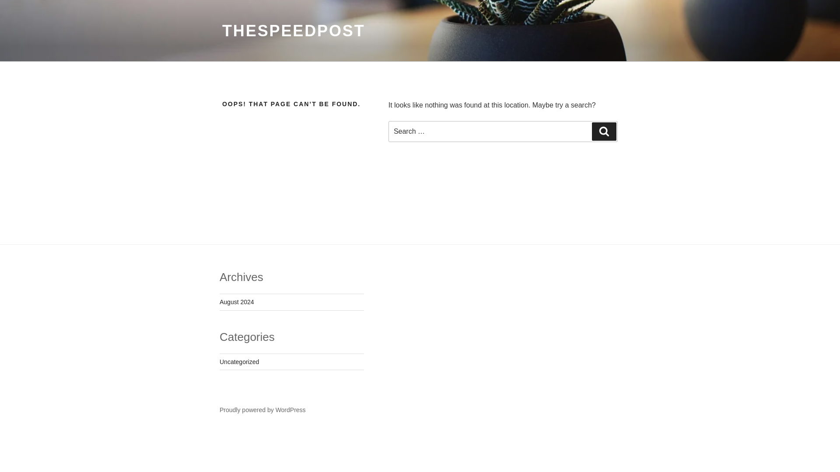  What do you see at coordinates (239, 361) in the screenshot?
I see `Uncategorized` at bounding box center [239, 361].